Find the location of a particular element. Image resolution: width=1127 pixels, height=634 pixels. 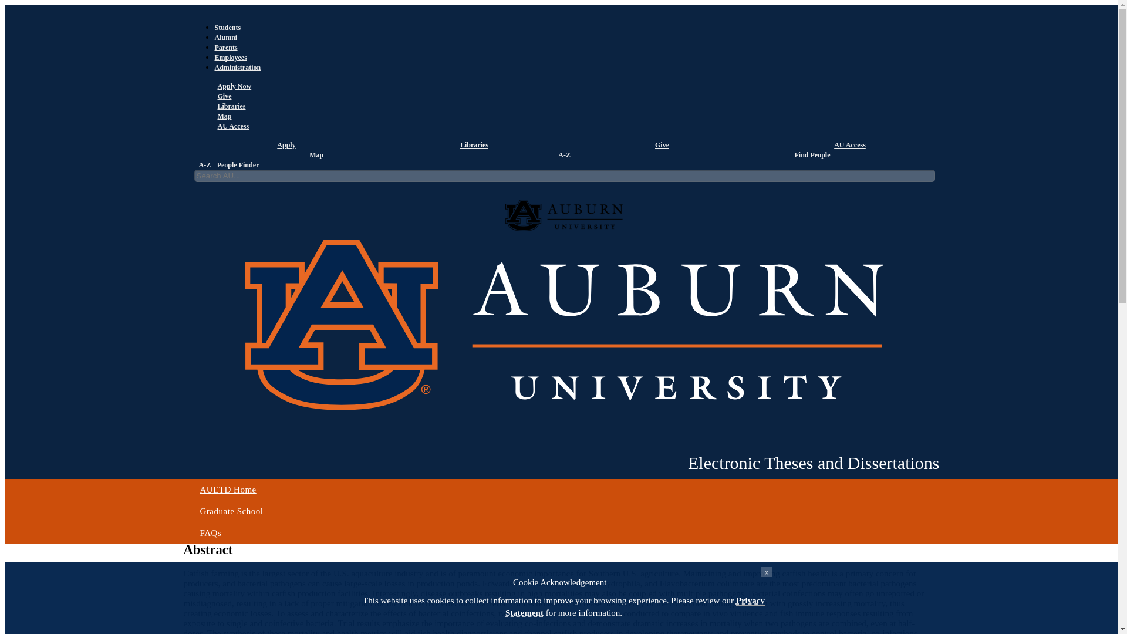

AUETD Home is located at coordinates (212, 222).